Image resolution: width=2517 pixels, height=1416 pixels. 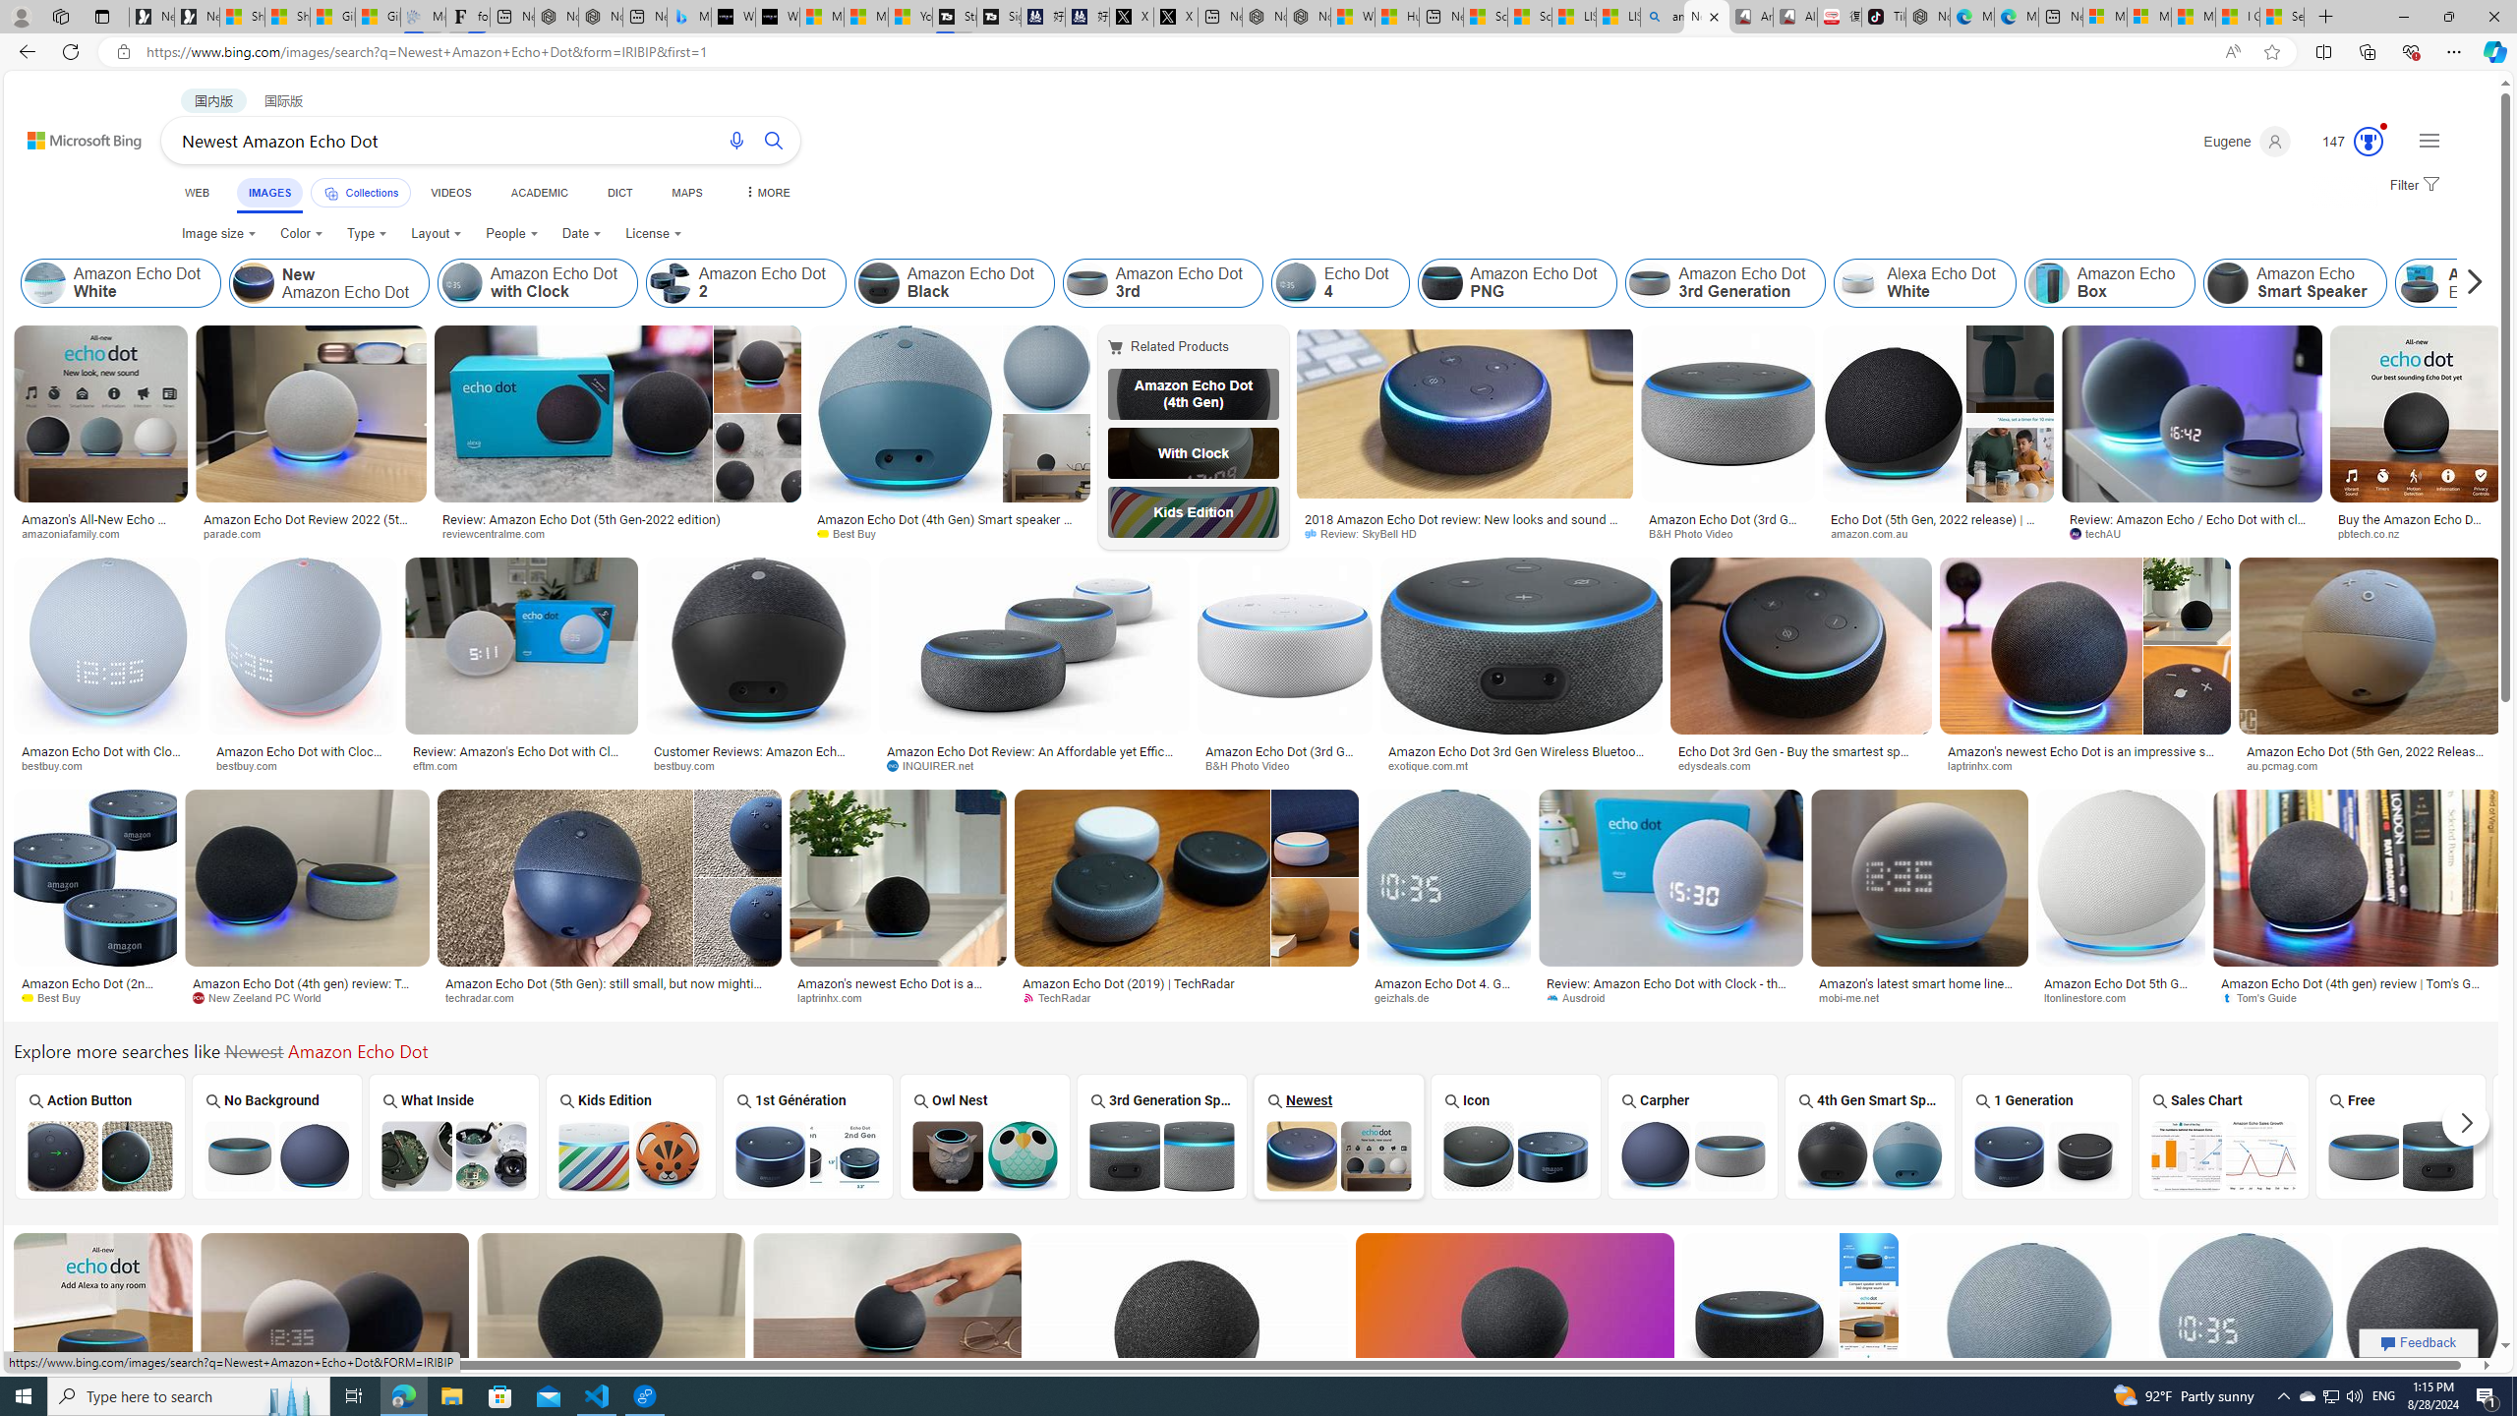 I want to click on Alex Echo Dot, so click(x=2465, y=283).